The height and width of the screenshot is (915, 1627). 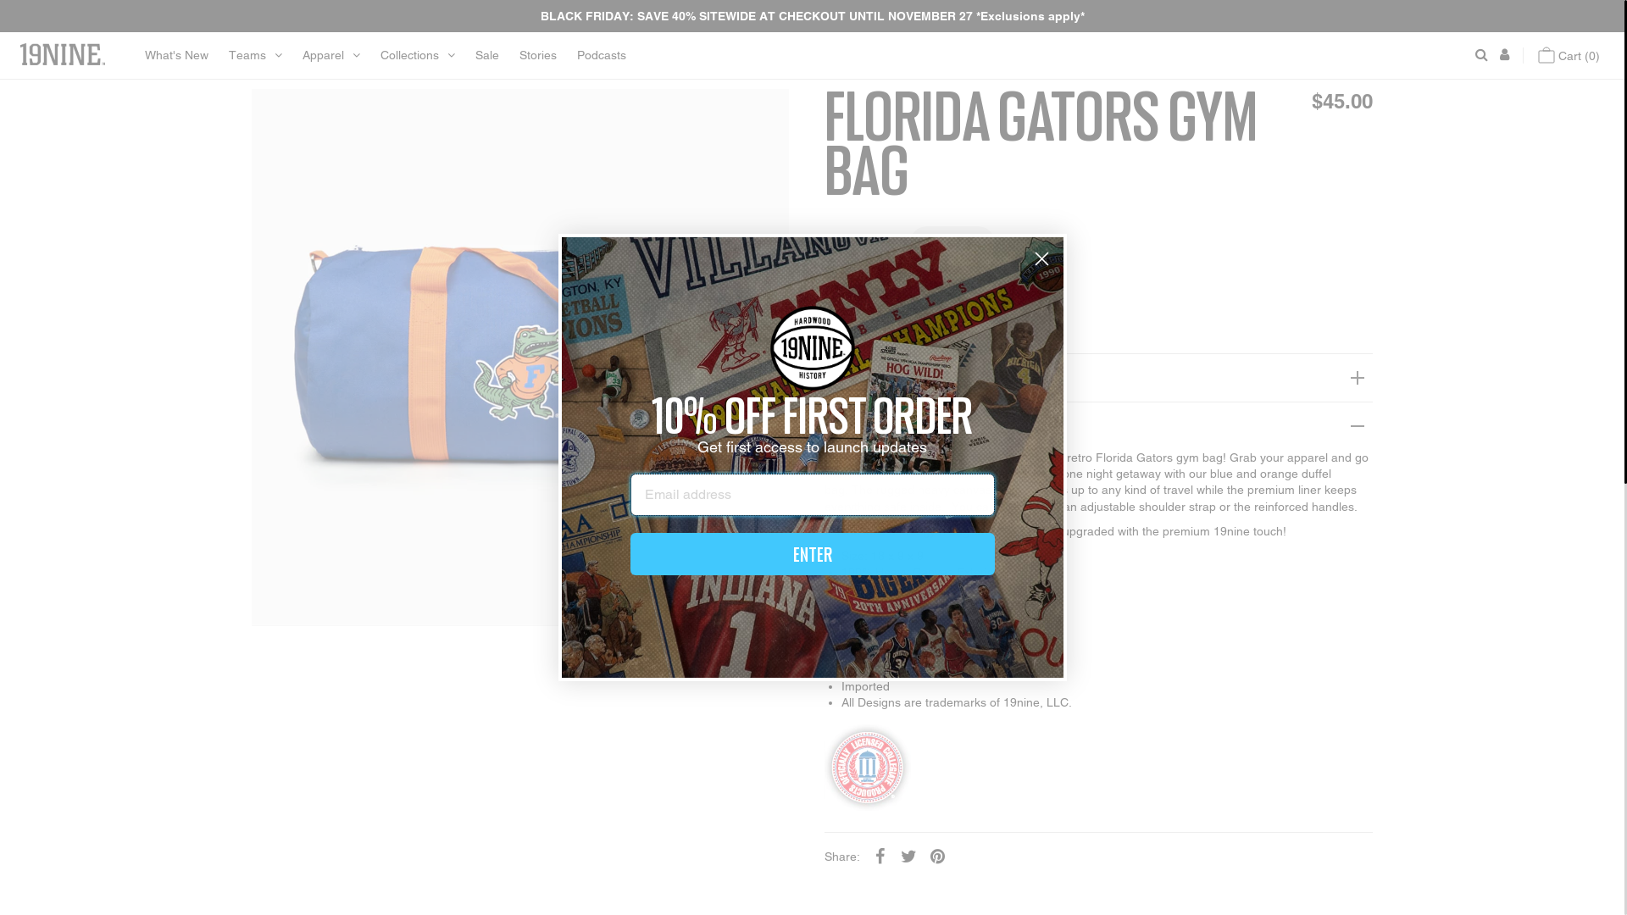 What do you see at coordinates (487, 56) in the screenshot?
I see `Sale` at bounding box center [487, 56].